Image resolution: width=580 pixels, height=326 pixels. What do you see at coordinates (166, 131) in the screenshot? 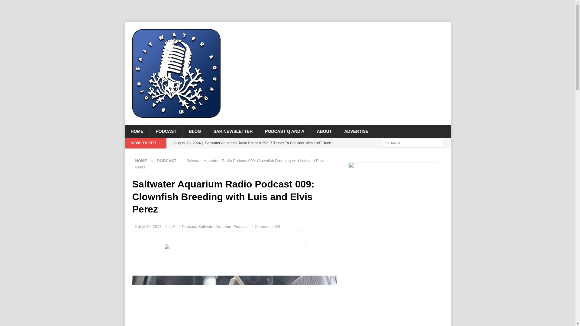
I see `PODCAST` at bounding box center [166, 131].